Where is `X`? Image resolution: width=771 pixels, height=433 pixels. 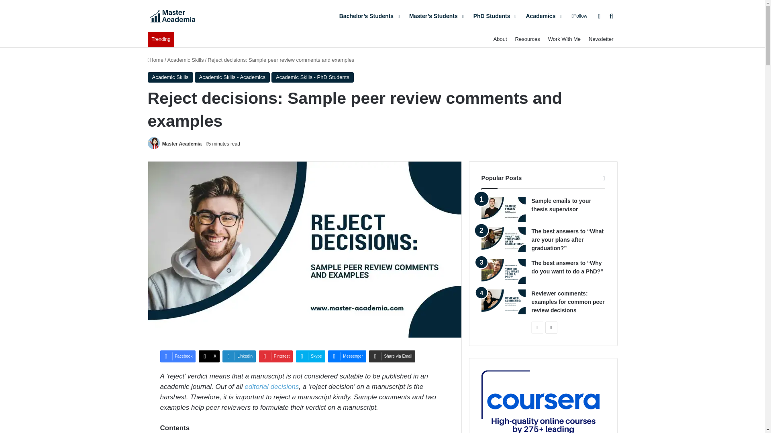 X is located at coordinates (209, 356).